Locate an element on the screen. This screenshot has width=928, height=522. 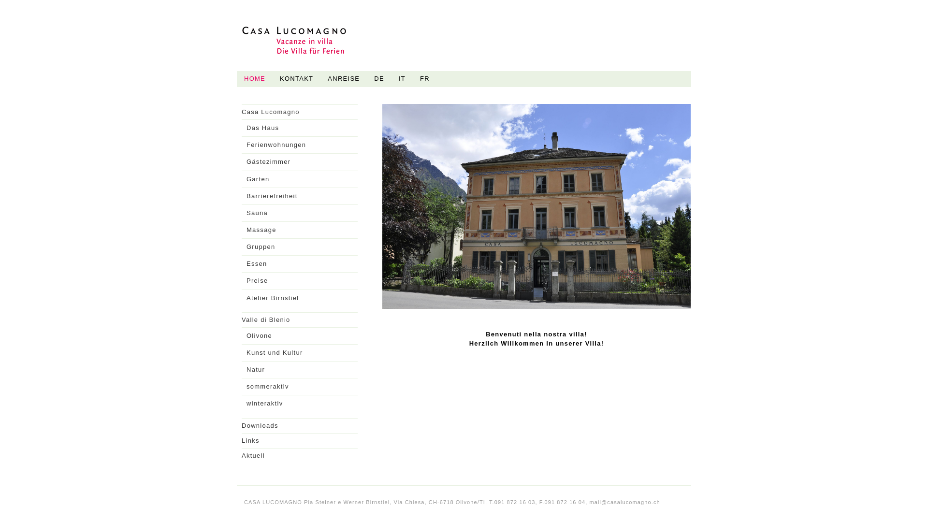
Massage is located at coordinates (300, 230).